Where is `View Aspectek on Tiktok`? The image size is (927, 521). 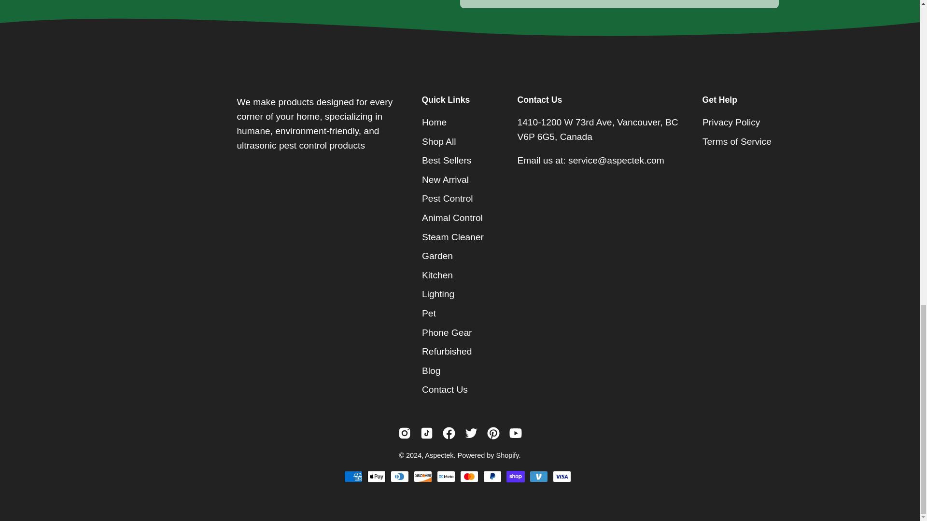 View Aspectek on Tiktok is located at coordinates (426, 433).